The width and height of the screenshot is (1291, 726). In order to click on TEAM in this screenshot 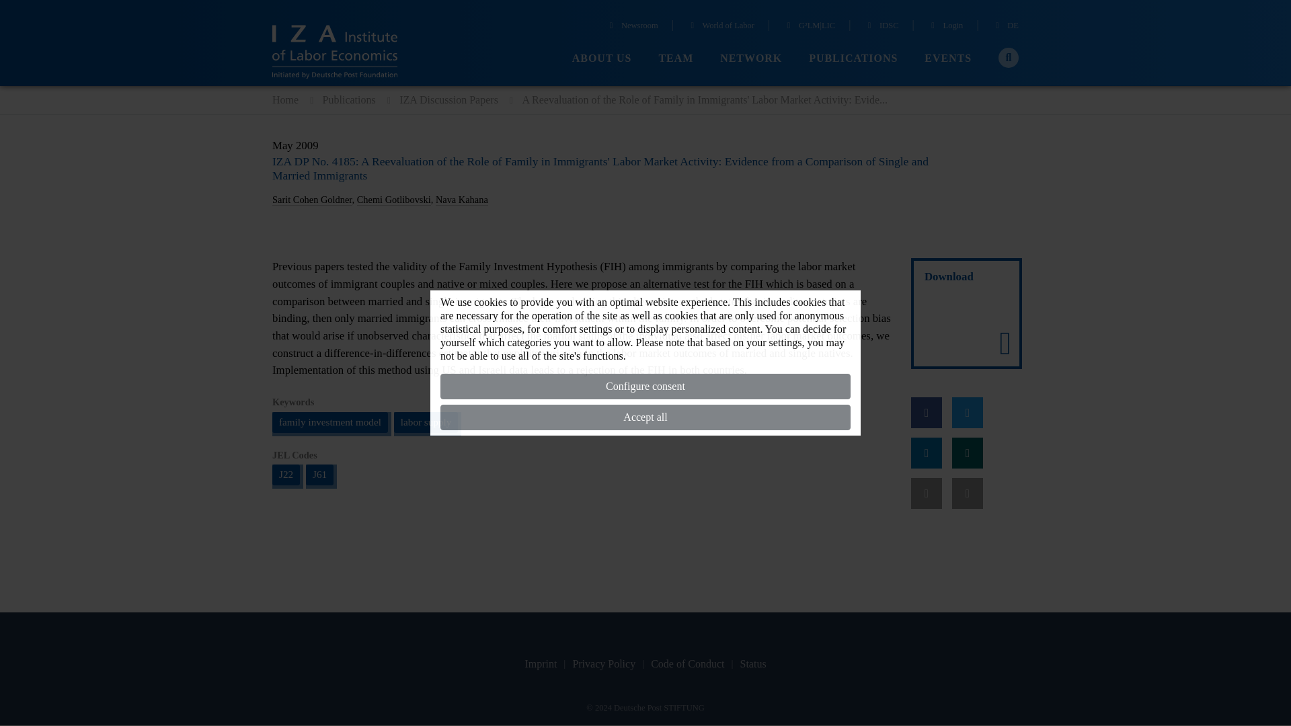, I will do `click(676, 58)`.